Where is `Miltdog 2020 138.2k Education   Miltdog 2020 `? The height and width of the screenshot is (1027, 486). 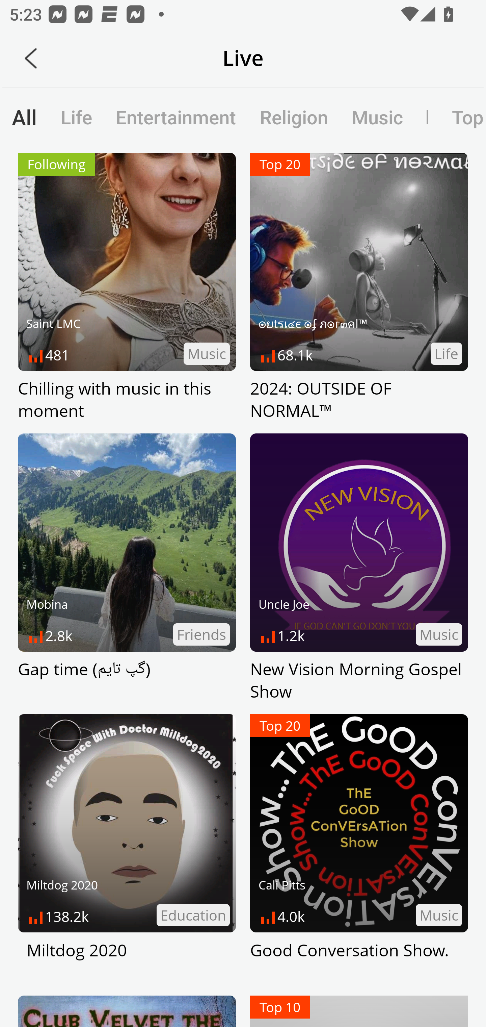
Miltdog 2020 138.2k Education   Miltdog 2020  is located at coordinates (127, 849).